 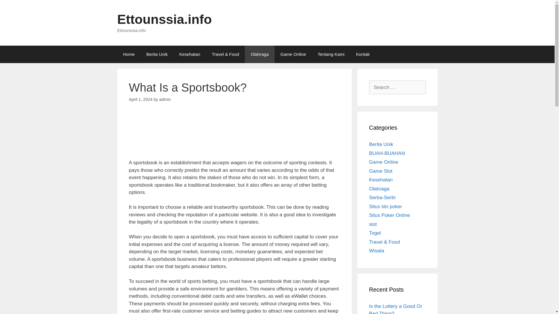 What do you see at coordinates (385, 206) in the screenshot?
I see `Situs Idn poker` at bounding box center [385, 206].